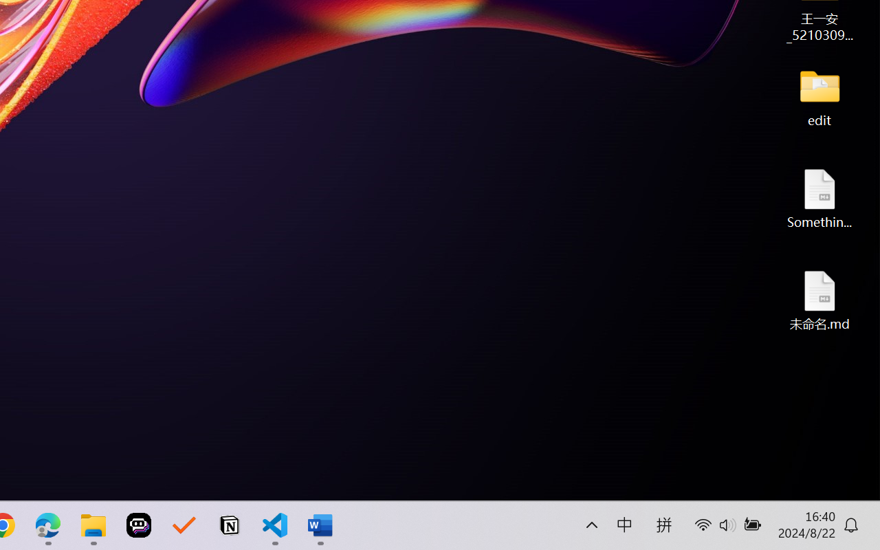 The width and height of the screenshot is (880, 550). Describe the element at coordinates (819, 198) in the screenshot. I see `Something.md` at that location.